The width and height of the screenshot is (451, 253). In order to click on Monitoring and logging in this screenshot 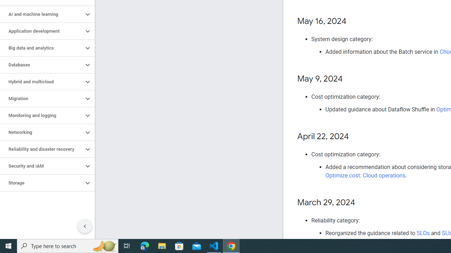, I will do `click(42, 115)`.